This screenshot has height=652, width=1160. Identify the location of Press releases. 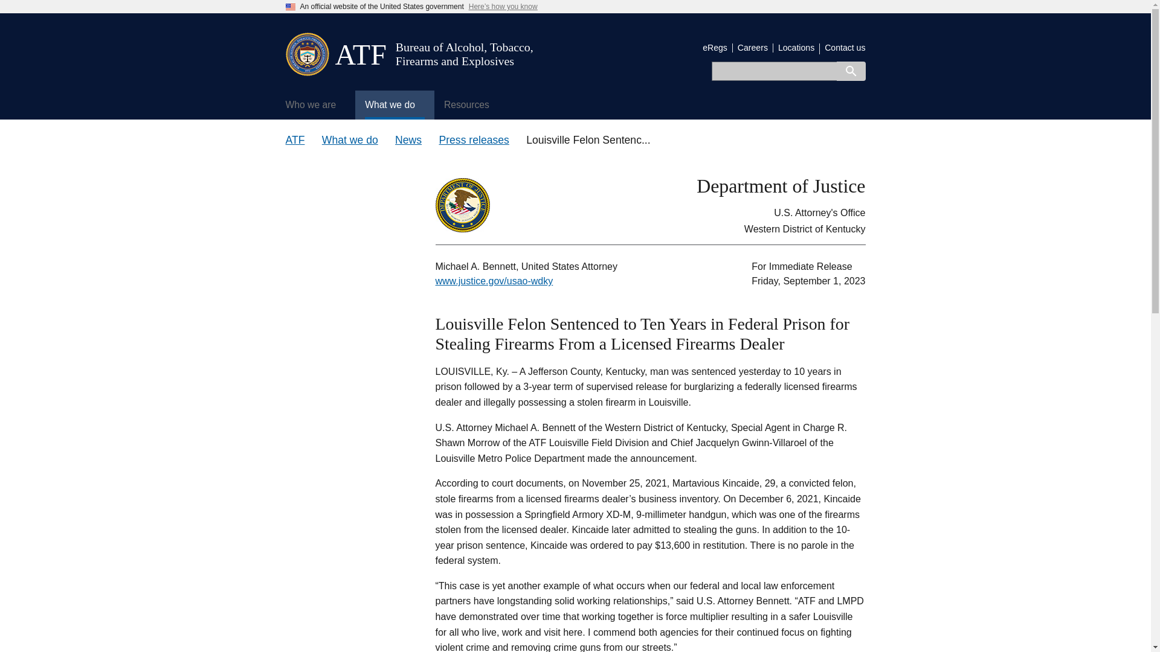
(474, 140).